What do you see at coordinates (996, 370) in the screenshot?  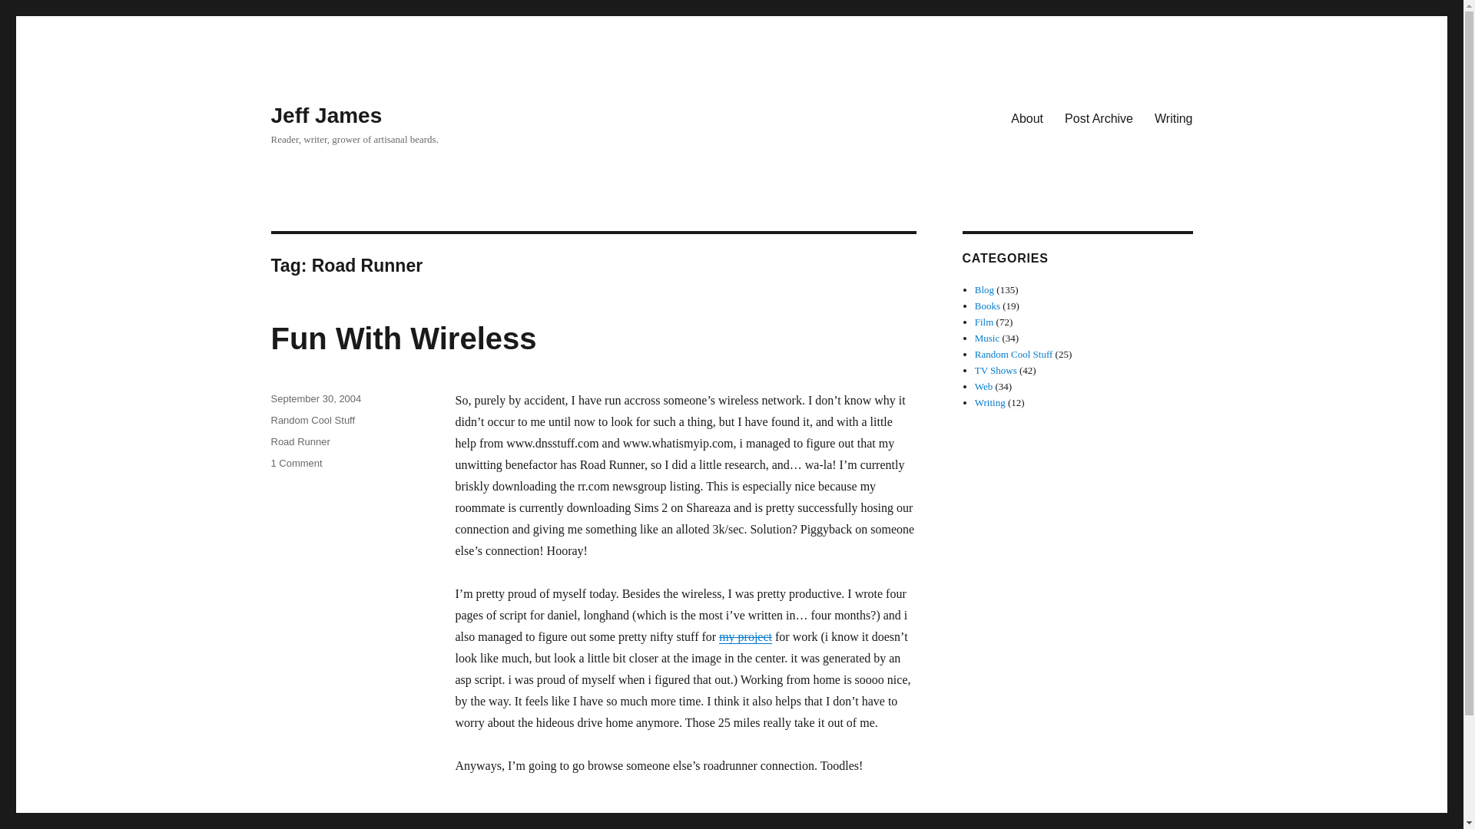 I see `TV Shows` at bounding box center [996, 370].